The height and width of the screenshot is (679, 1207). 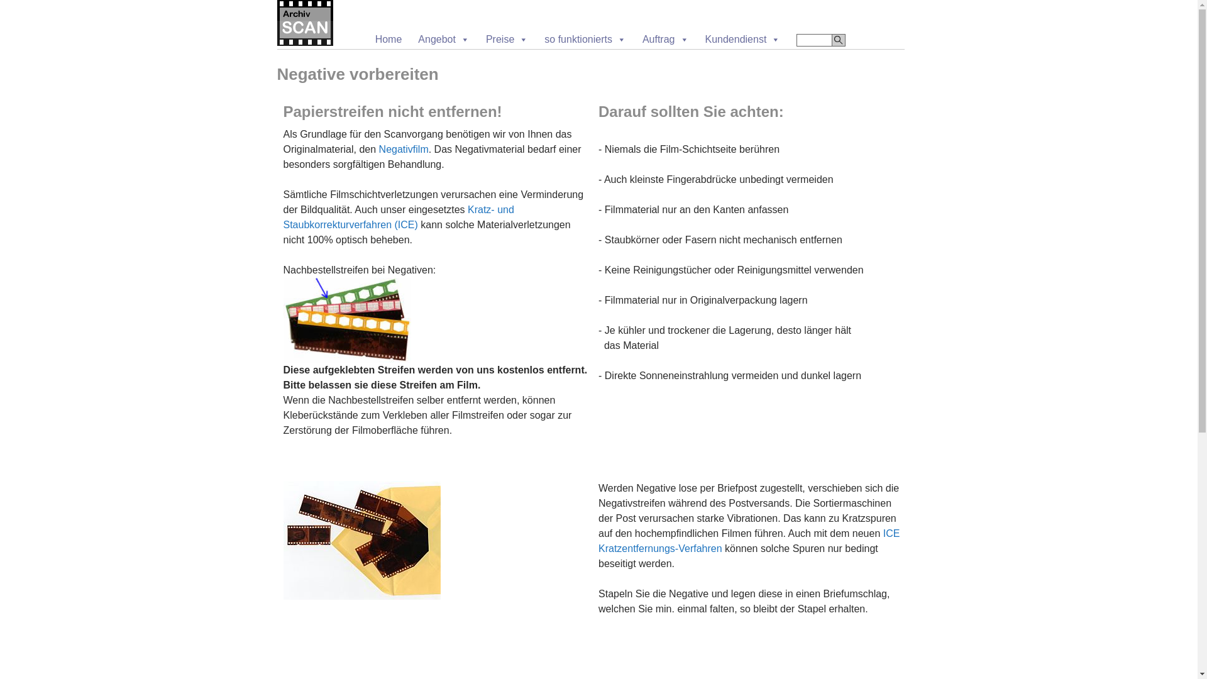 What do you see at coordinates (389, 39) in the screenshot?
I see `Home` at bounding box center [389, 39].